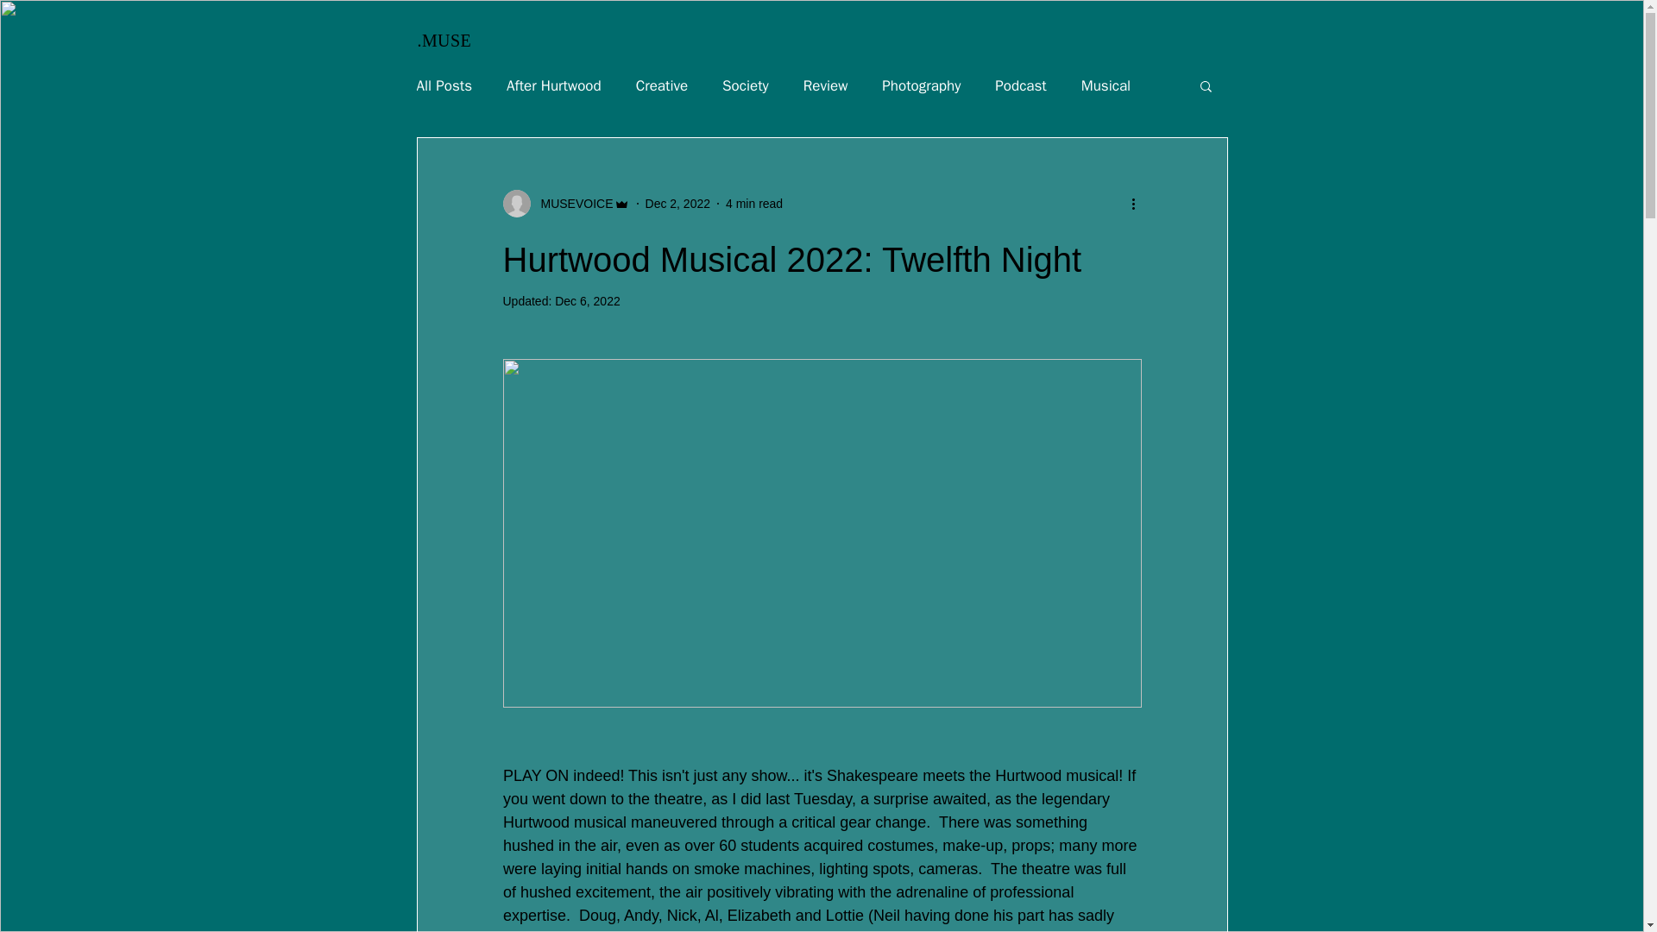 The width and height of the screenshot is (1657, 932). I want to click on Dec 2, 2022, so click(678, 204).